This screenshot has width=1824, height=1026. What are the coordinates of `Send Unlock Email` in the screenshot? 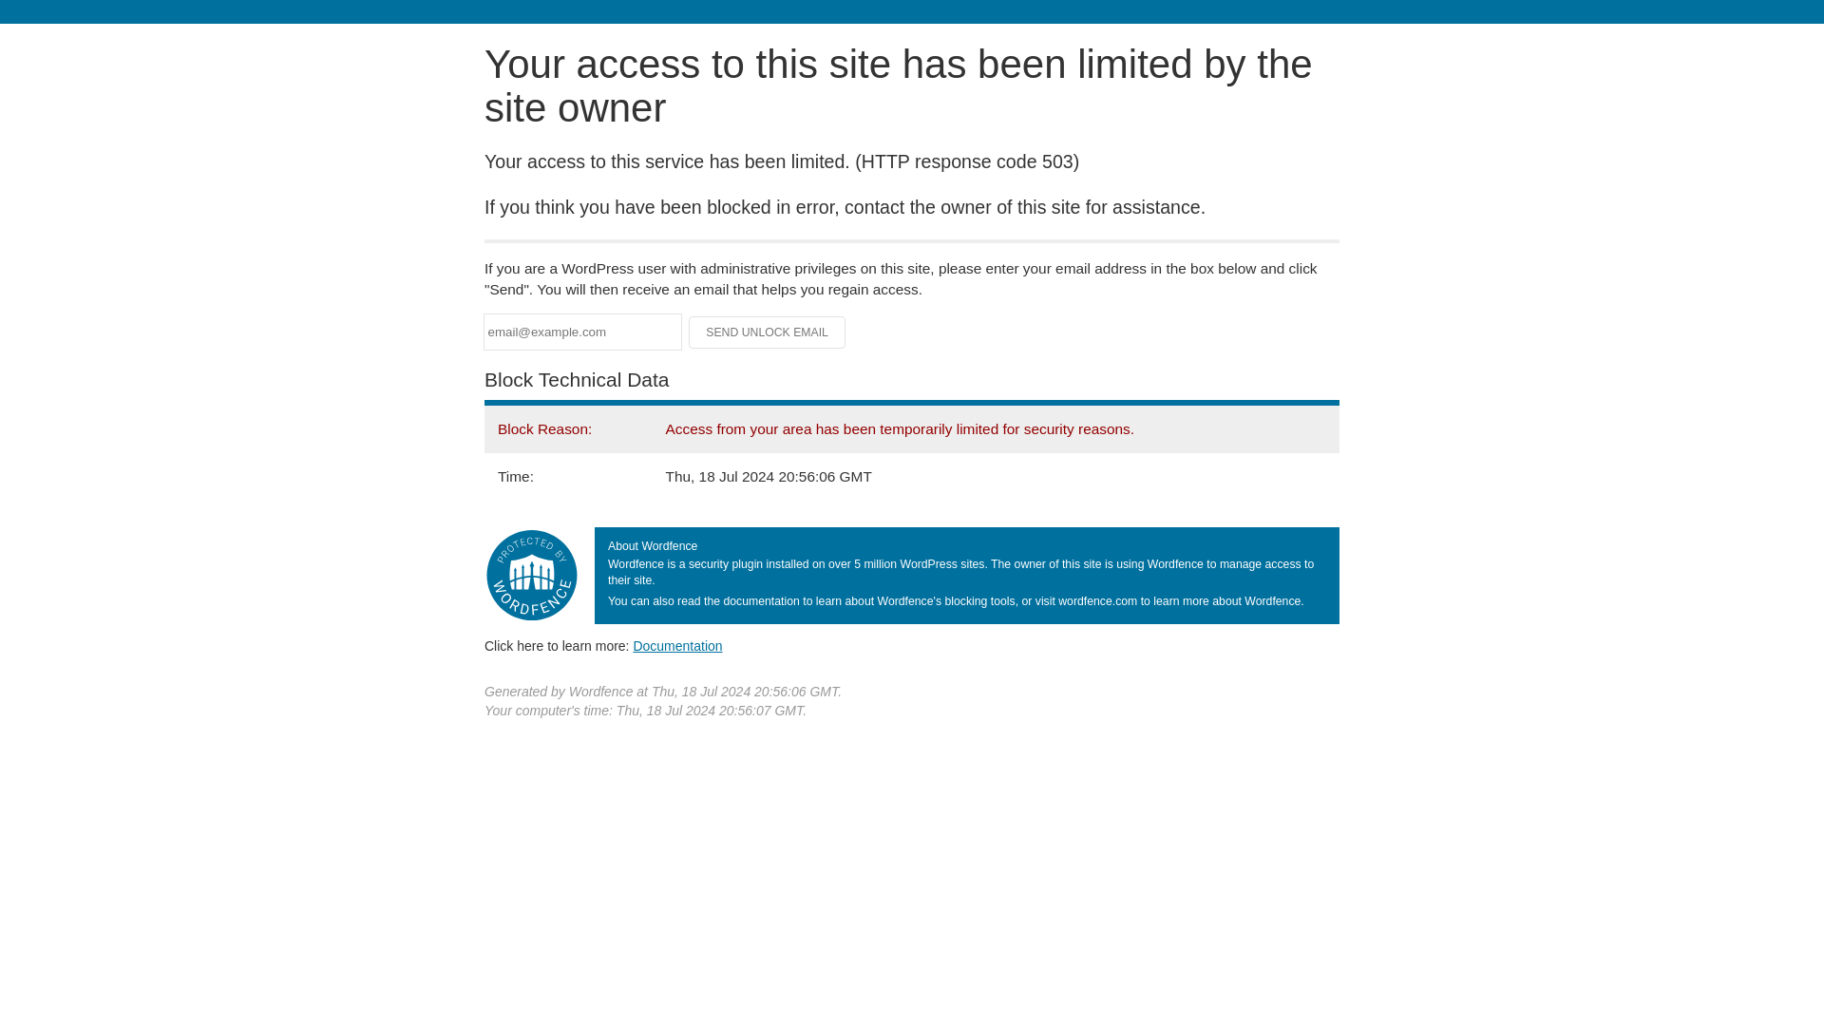 It's located at (768, 332).